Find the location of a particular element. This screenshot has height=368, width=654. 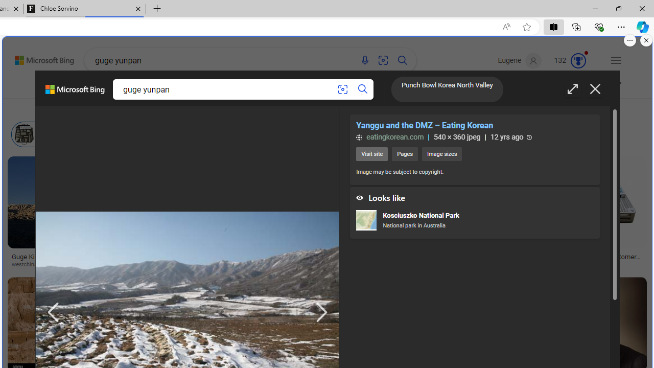

Layout is located at coordinates (226, 109).